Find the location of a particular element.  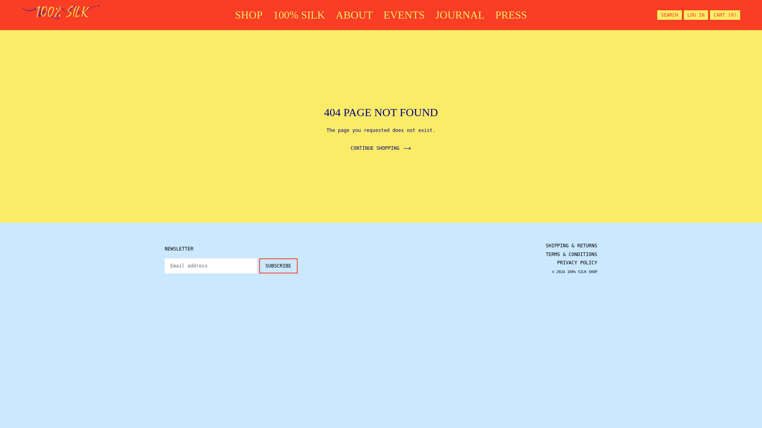

EVENTS is located at coordinates (404, 15).